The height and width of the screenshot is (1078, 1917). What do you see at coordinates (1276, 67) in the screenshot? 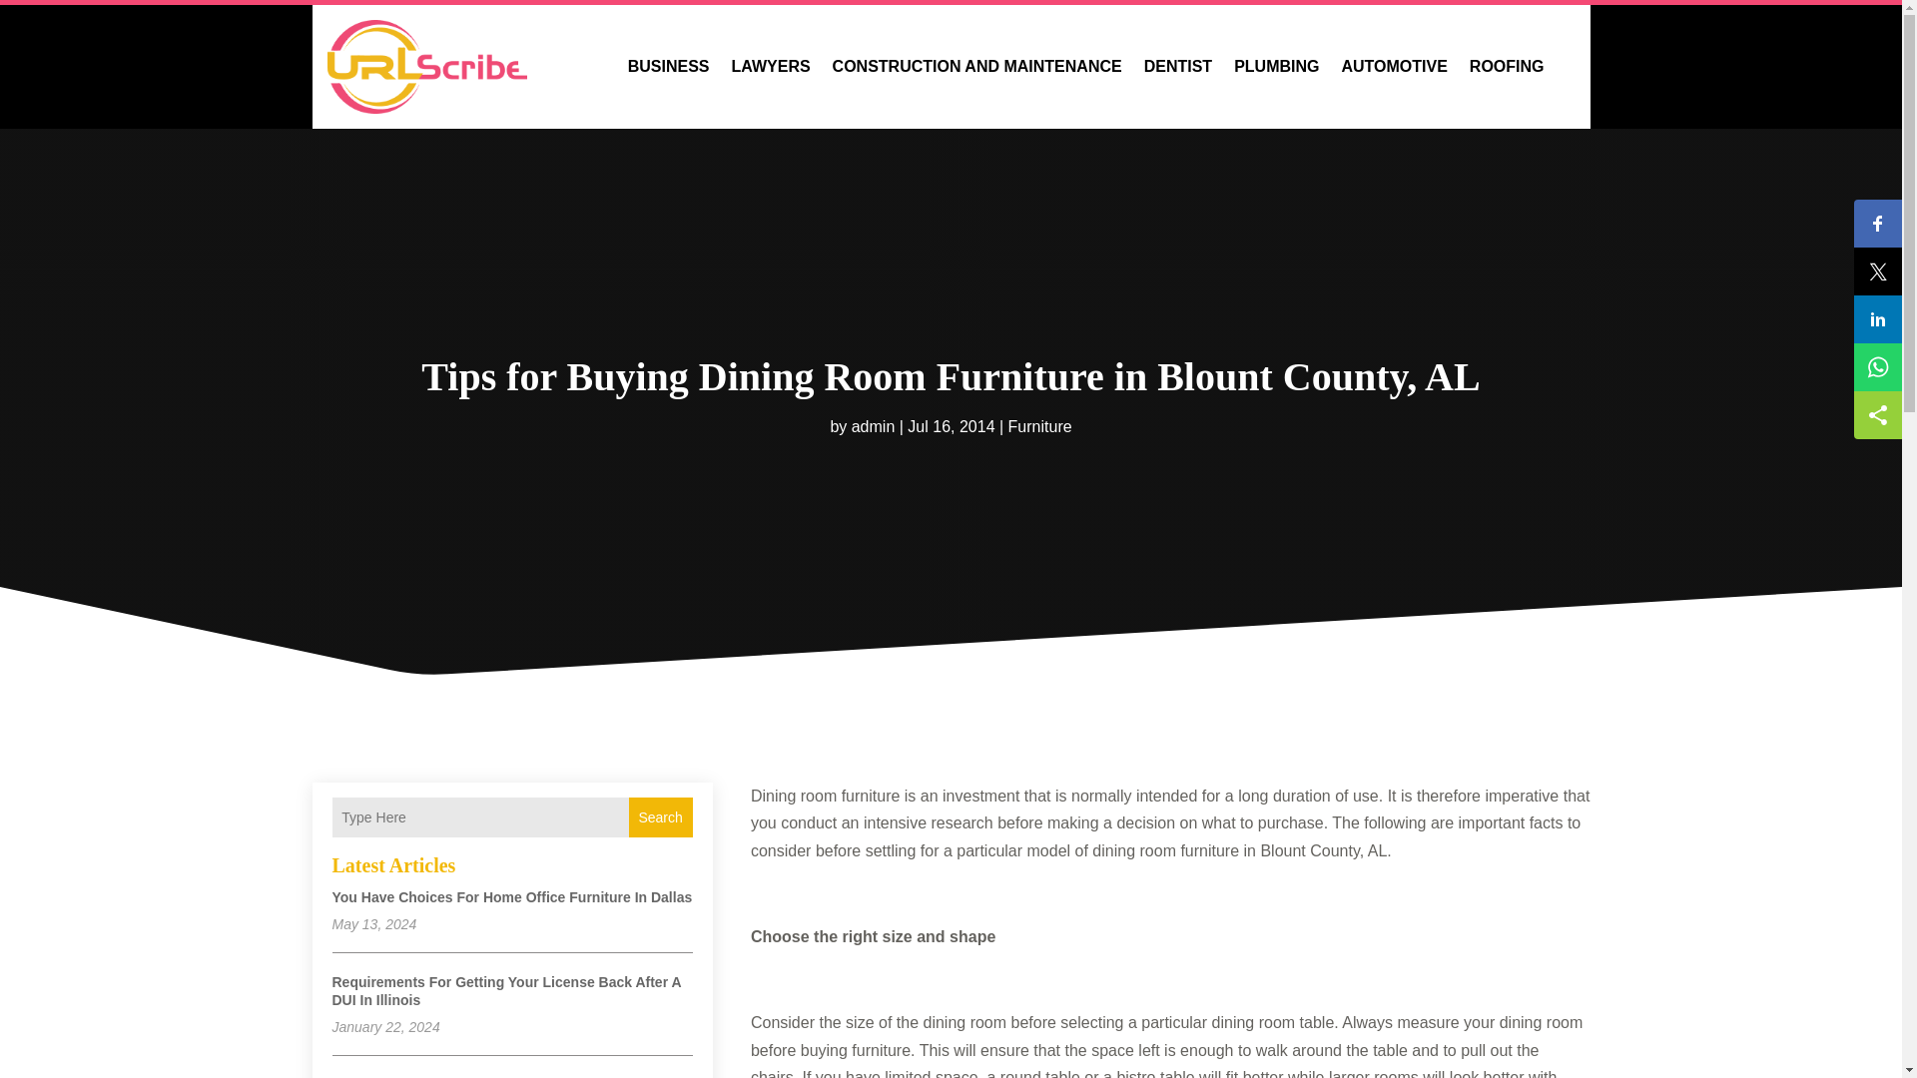
I see `PLUMBING` at bounding box center [1276, 67].